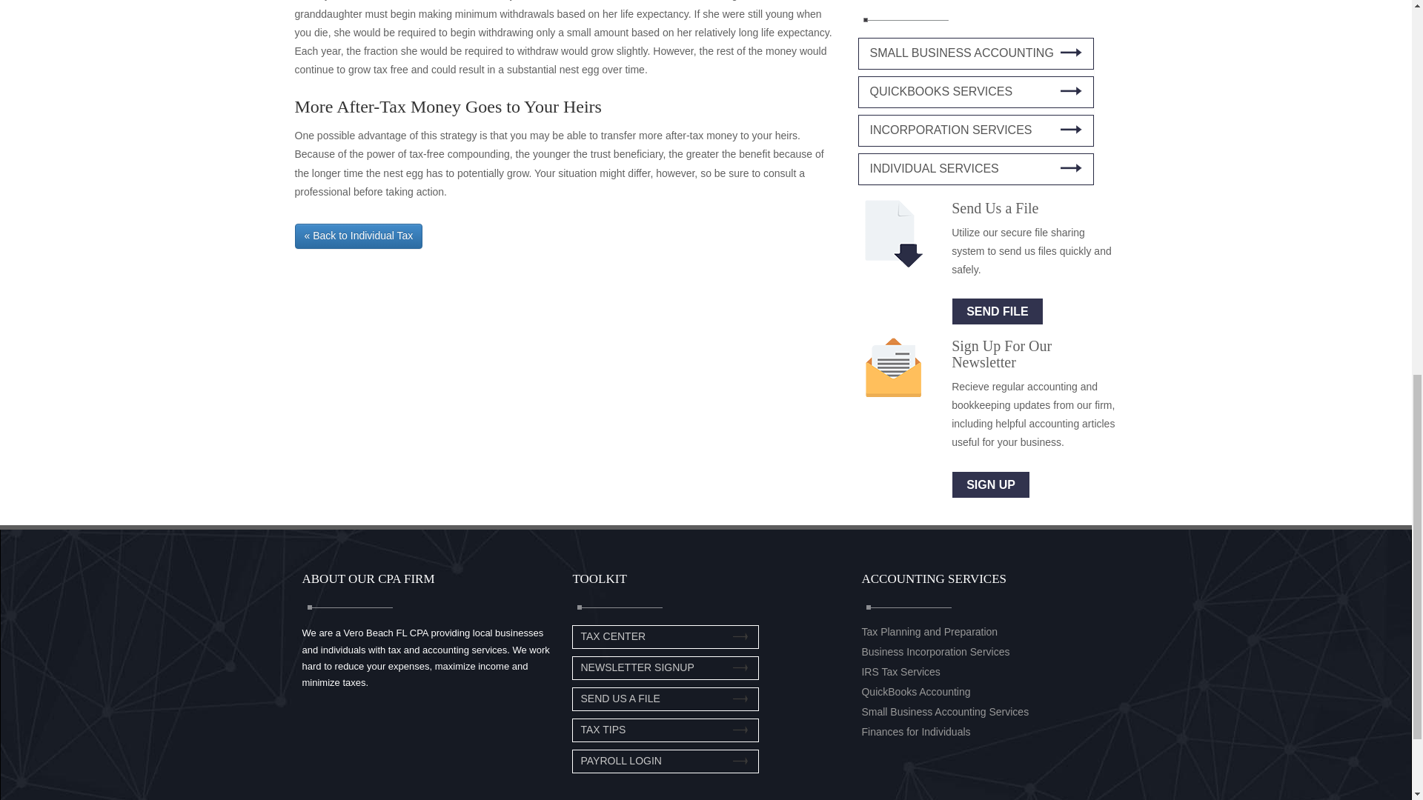 This screenshot has height=800, width=1423. I want to click on IRS Tax Services, so click(900, 671).